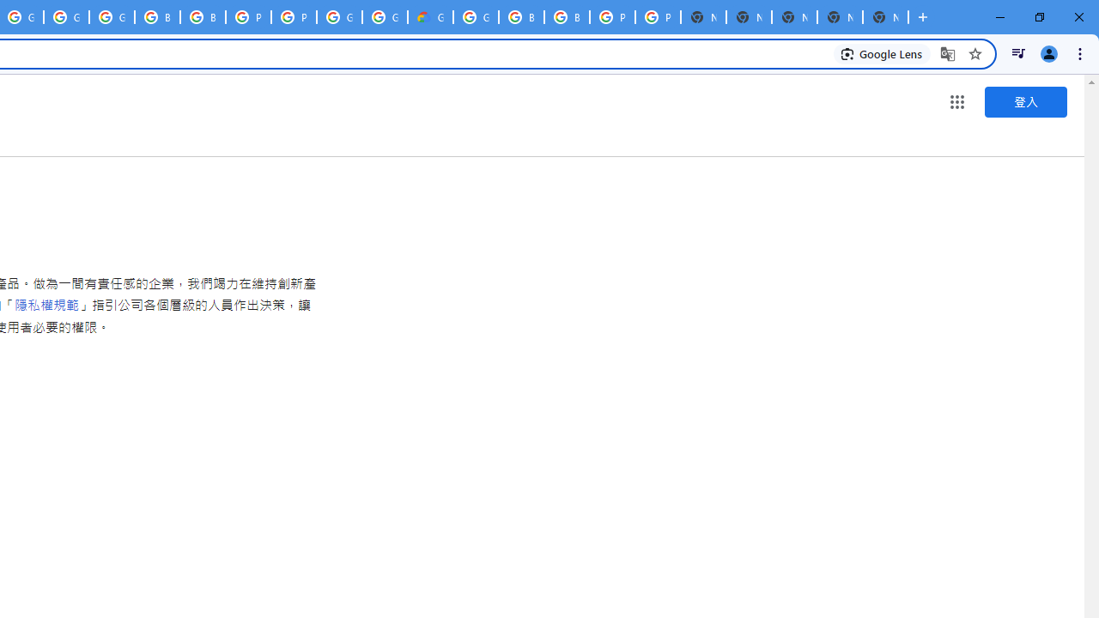 The height and width of the screenshot is (618, 1099). What do you see at coordinates (157, 17) in the screenshot?
I see `Browse Chrome as a guest - Computer - Google Chrome Help` at bounding box center [157, 17].